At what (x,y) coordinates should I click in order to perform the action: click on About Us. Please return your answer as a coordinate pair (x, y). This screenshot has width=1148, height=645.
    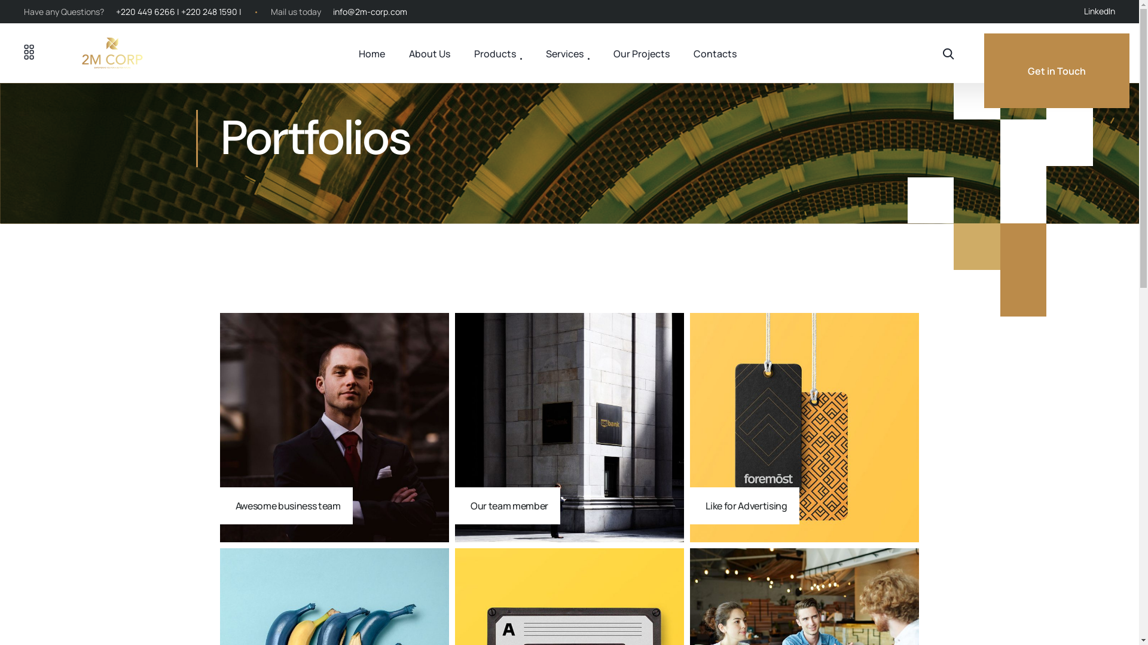
    Looking at the image, I should click on (429, 54).